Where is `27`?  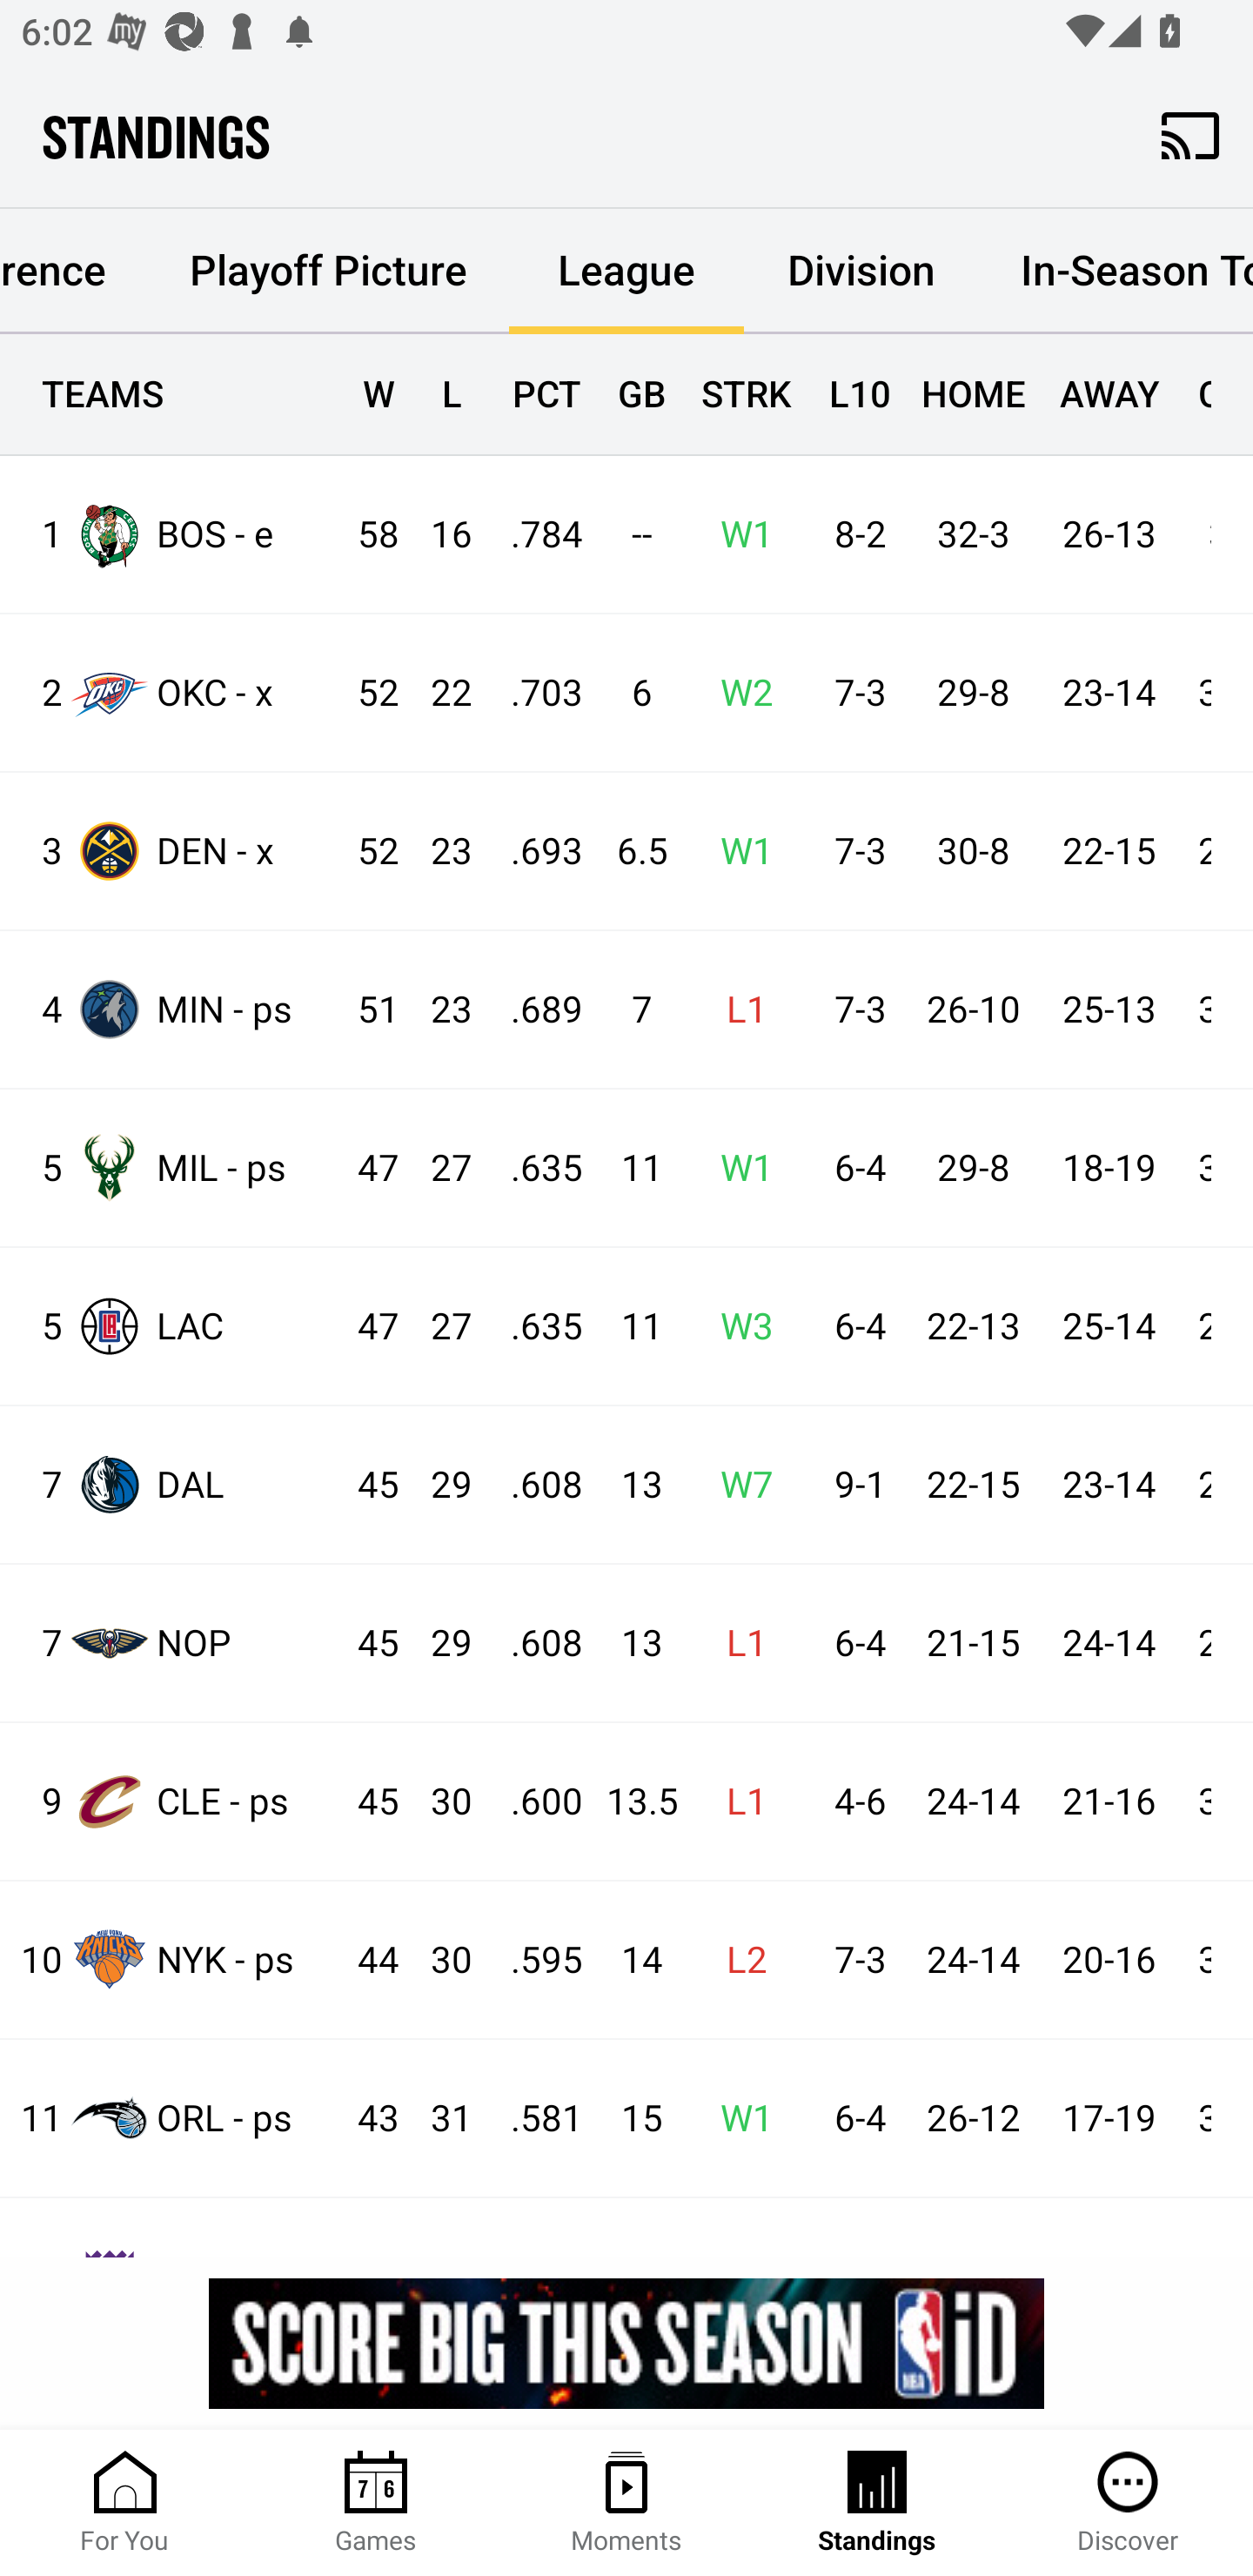
27 is located at coordinates (437, 1328).